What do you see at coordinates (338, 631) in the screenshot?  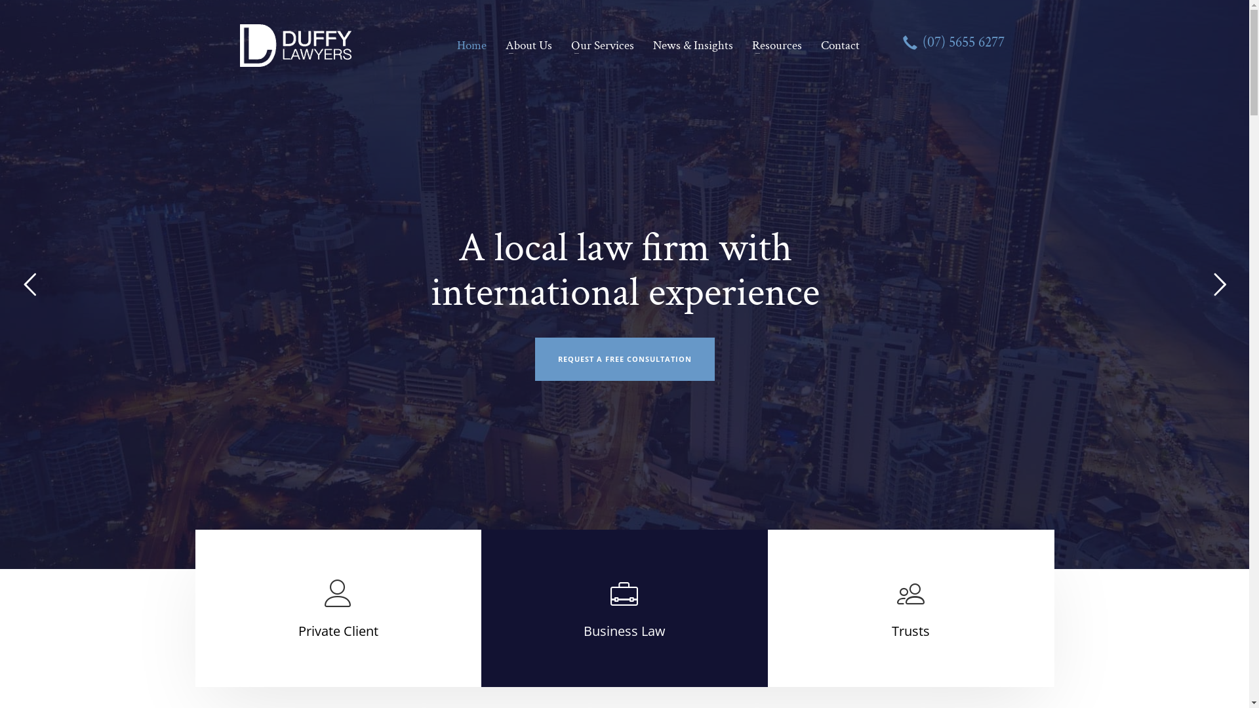 I see `Private Client` at bounding box center [338, 631].